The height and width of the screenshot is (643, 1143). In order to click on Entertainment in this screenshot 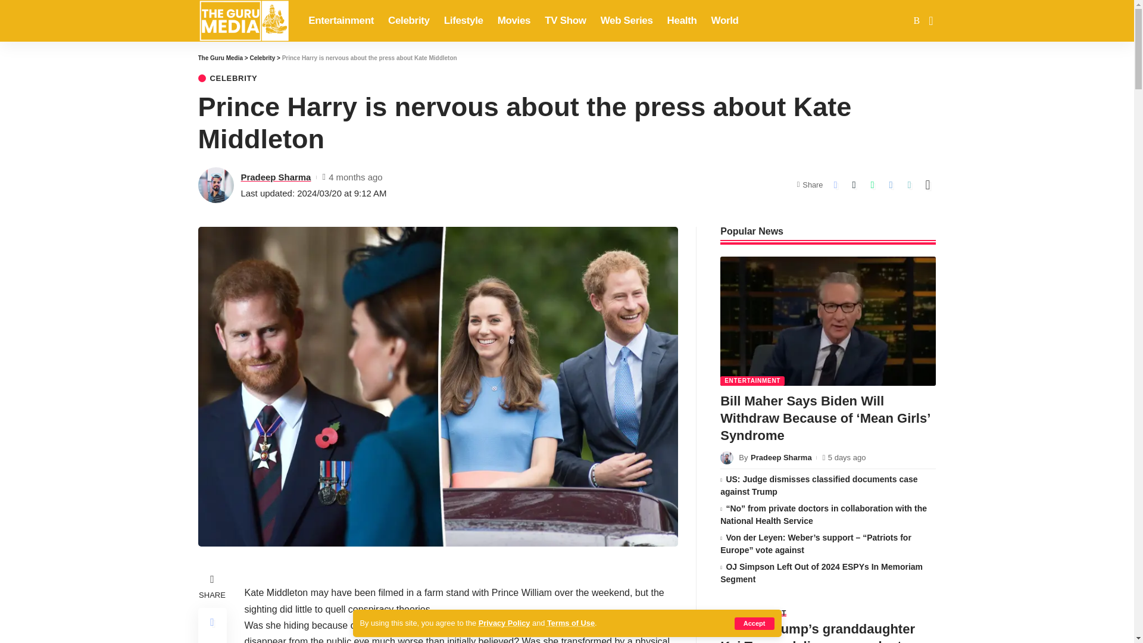, I will do `click(341, 21)`.